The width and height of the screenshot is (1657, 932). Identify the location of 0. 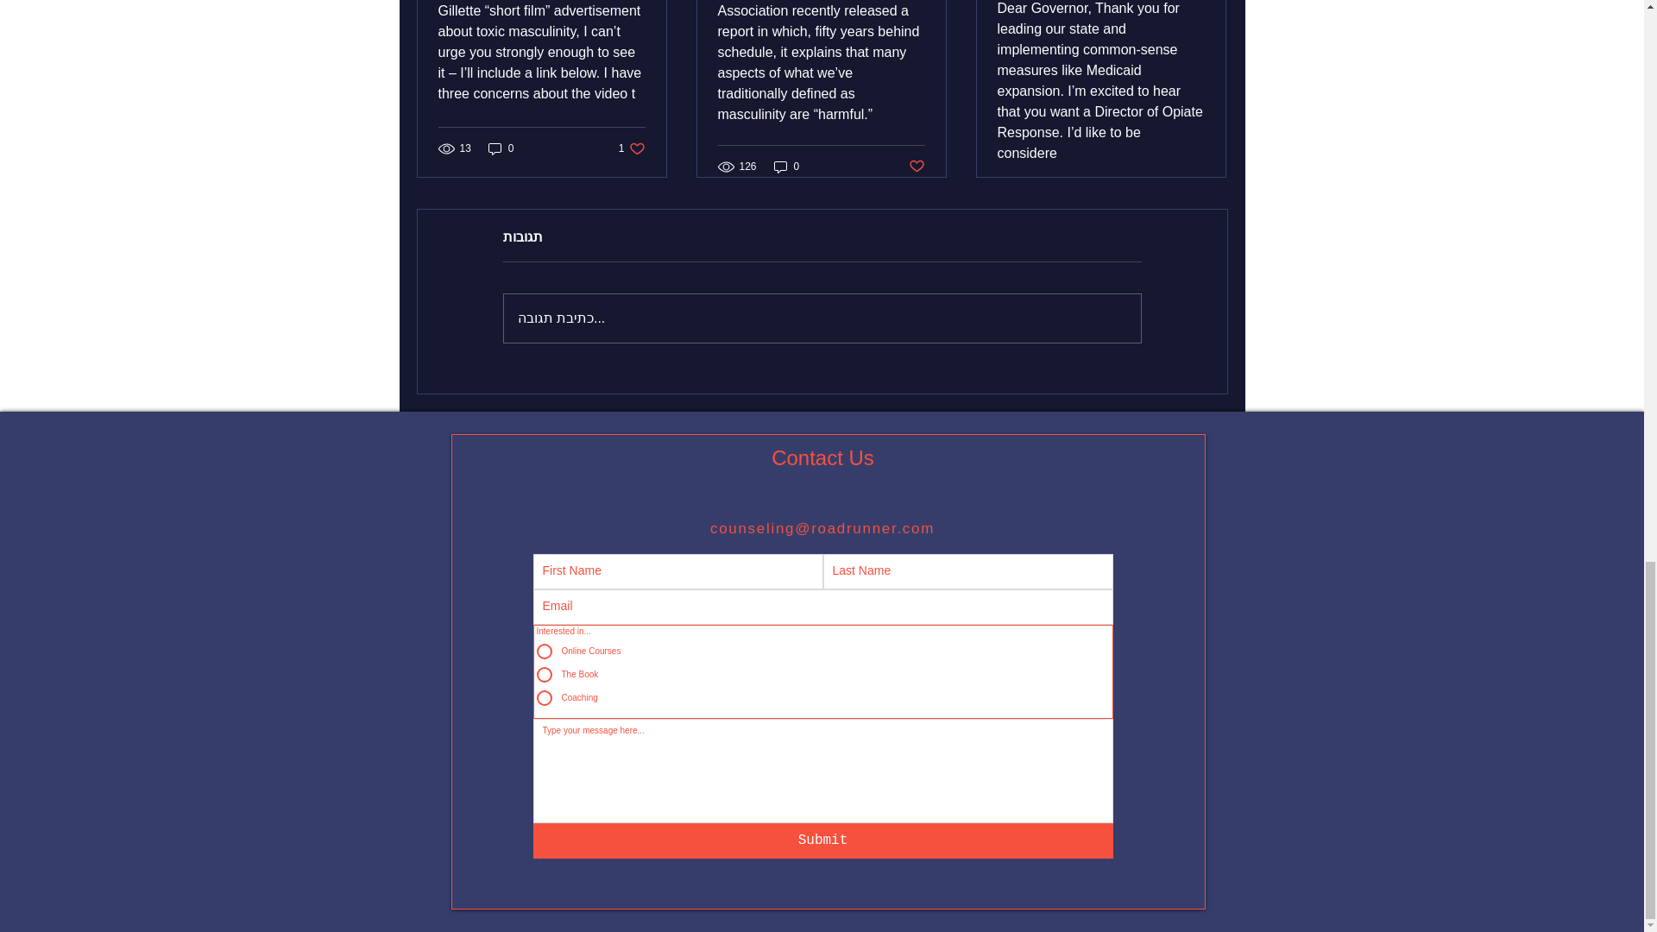
(632, 148).